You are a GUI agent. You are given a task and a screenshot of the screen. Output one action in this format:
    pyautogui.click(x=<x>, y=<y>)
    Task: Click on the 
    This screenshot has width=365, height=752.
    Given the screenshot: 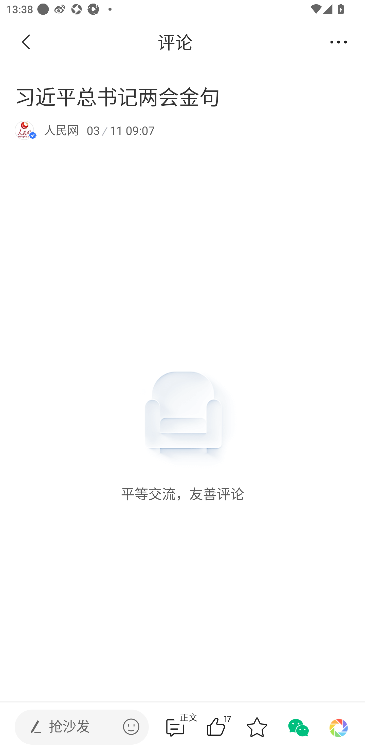 What is the action you would take?
    pyautogui.click(x=131, y=727)
    